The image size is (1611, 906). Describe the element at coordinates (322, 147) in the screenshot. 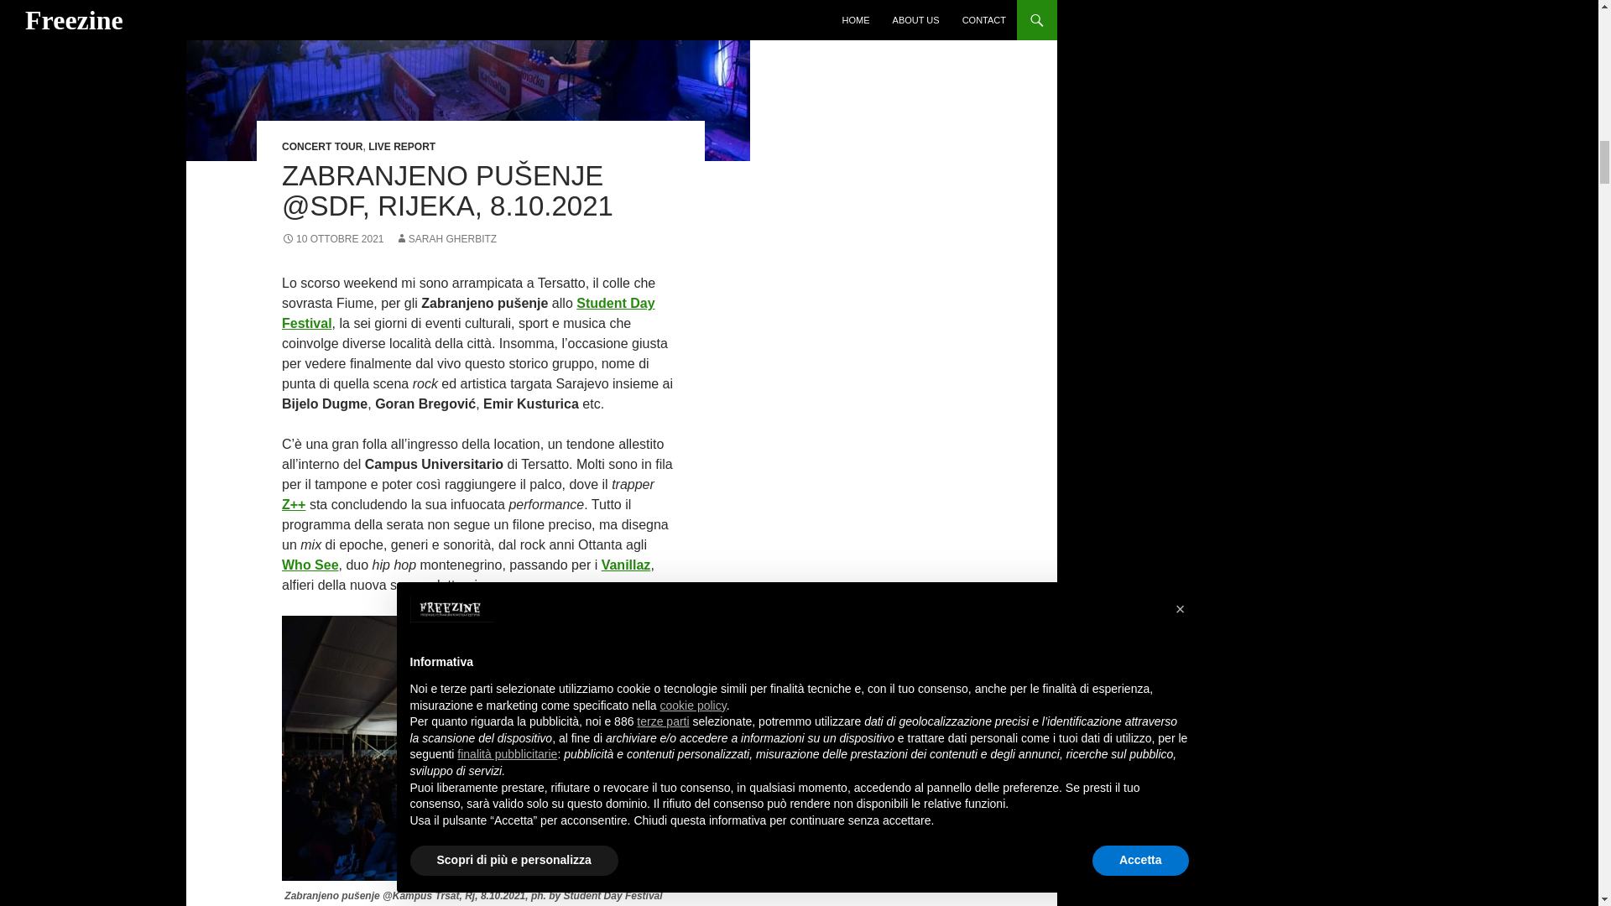

I see `CONCERT TOUR` at that location.